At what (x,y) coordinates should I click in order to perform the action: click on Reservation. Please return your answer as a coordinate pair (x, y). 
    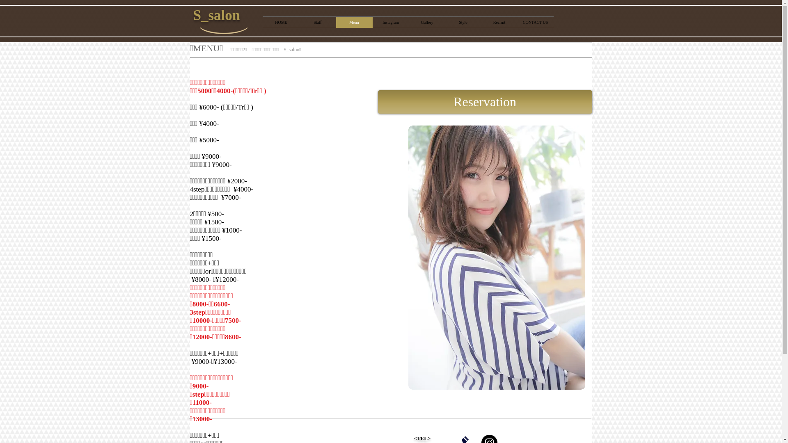
    Looking at the image, I should click on (485, 102).